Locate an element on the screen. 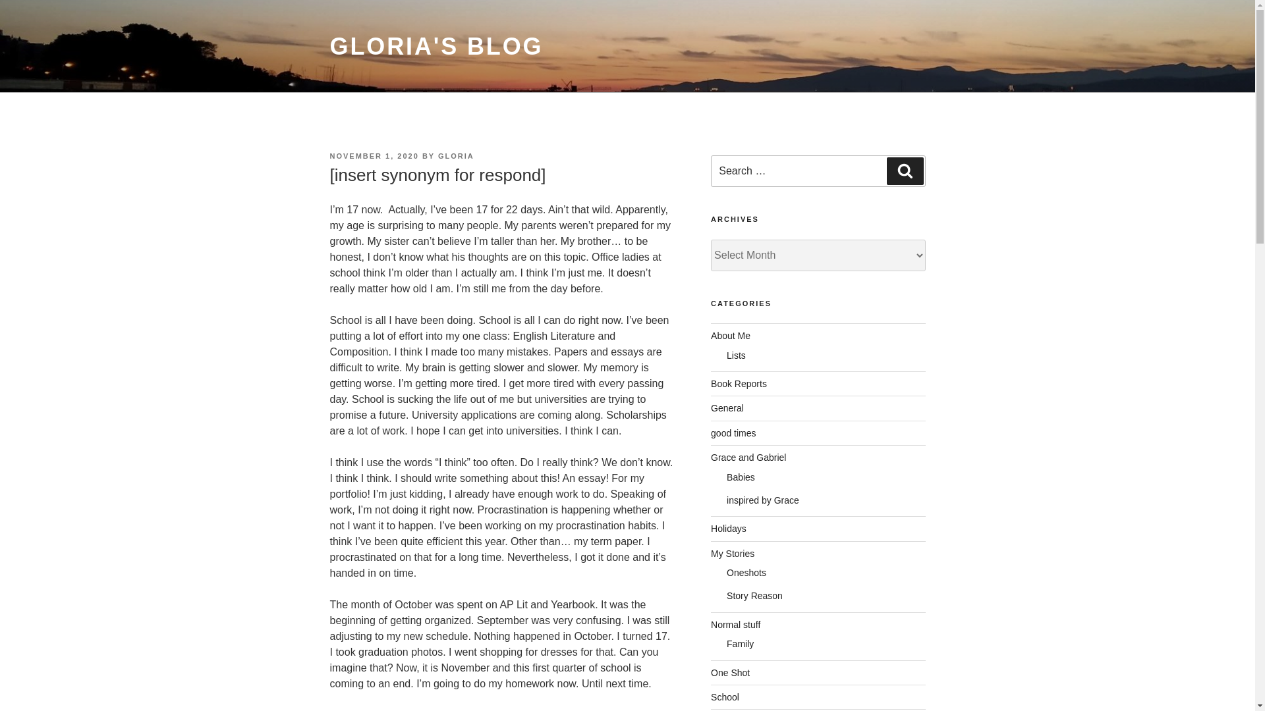 The height and width of the screenshot is (711, 1265). Family is located at coordinates (740, 644).